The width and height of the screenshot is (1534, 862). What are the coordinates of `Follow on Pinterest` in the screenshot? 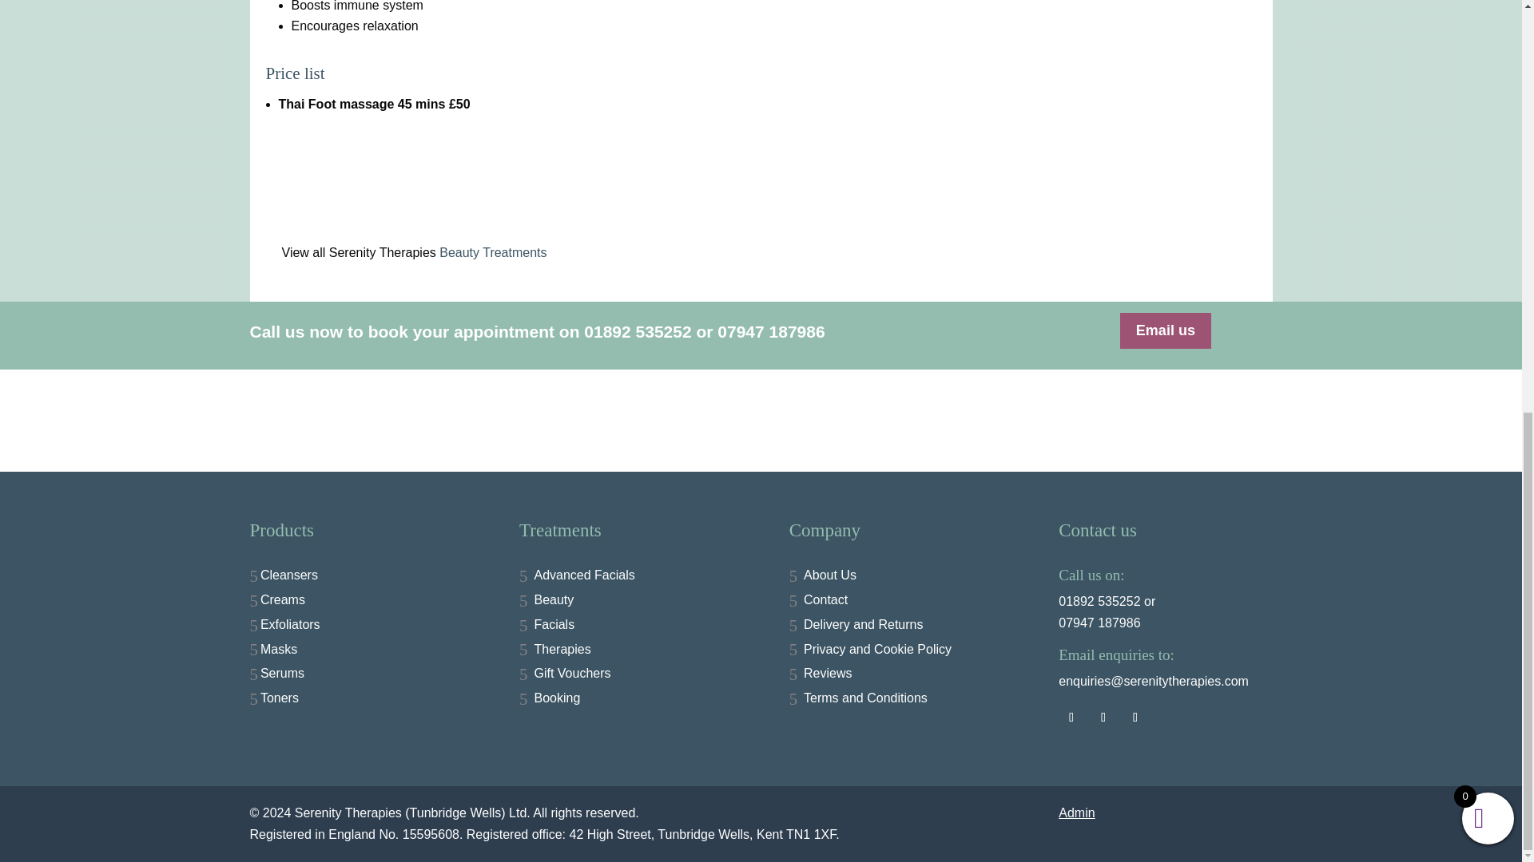 It's located at (1135, 717).